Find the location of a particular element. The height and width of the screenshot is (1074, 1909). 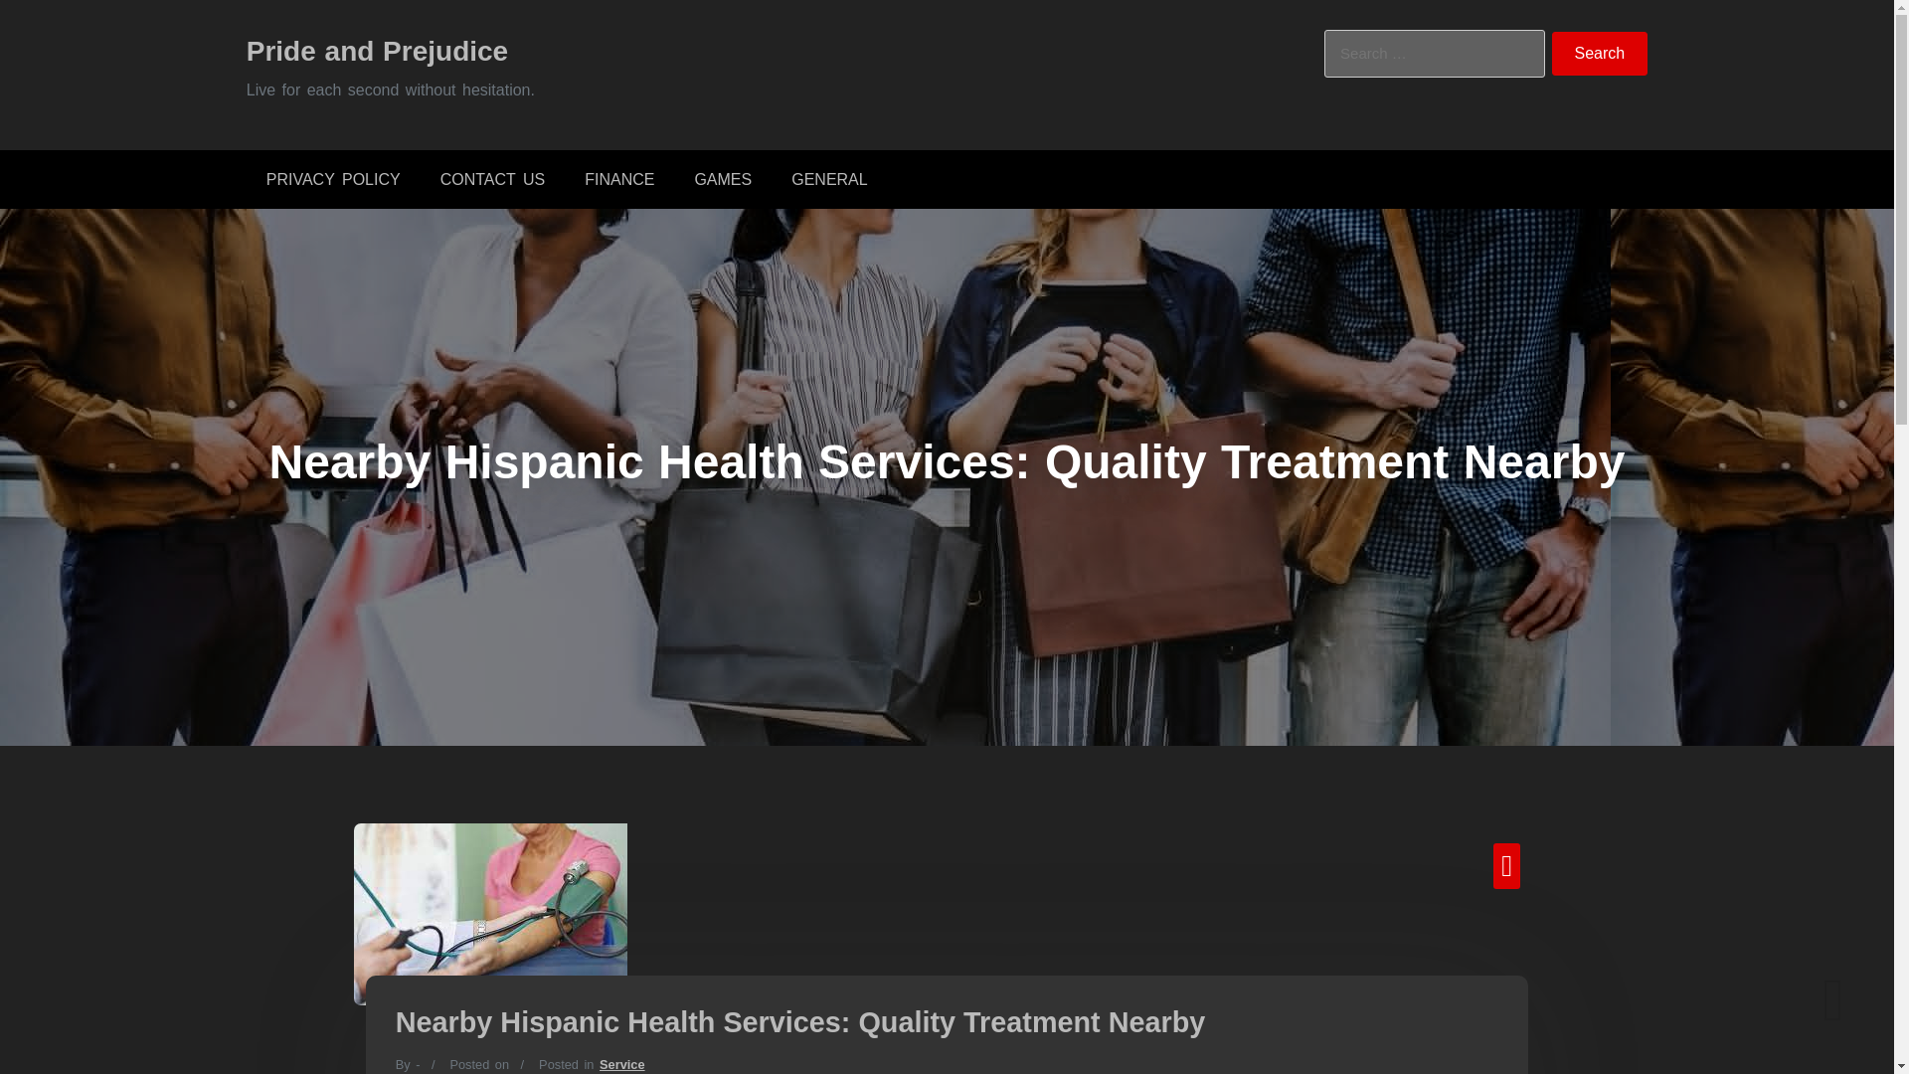

CONTACT US is located at coordinates (492, 179).